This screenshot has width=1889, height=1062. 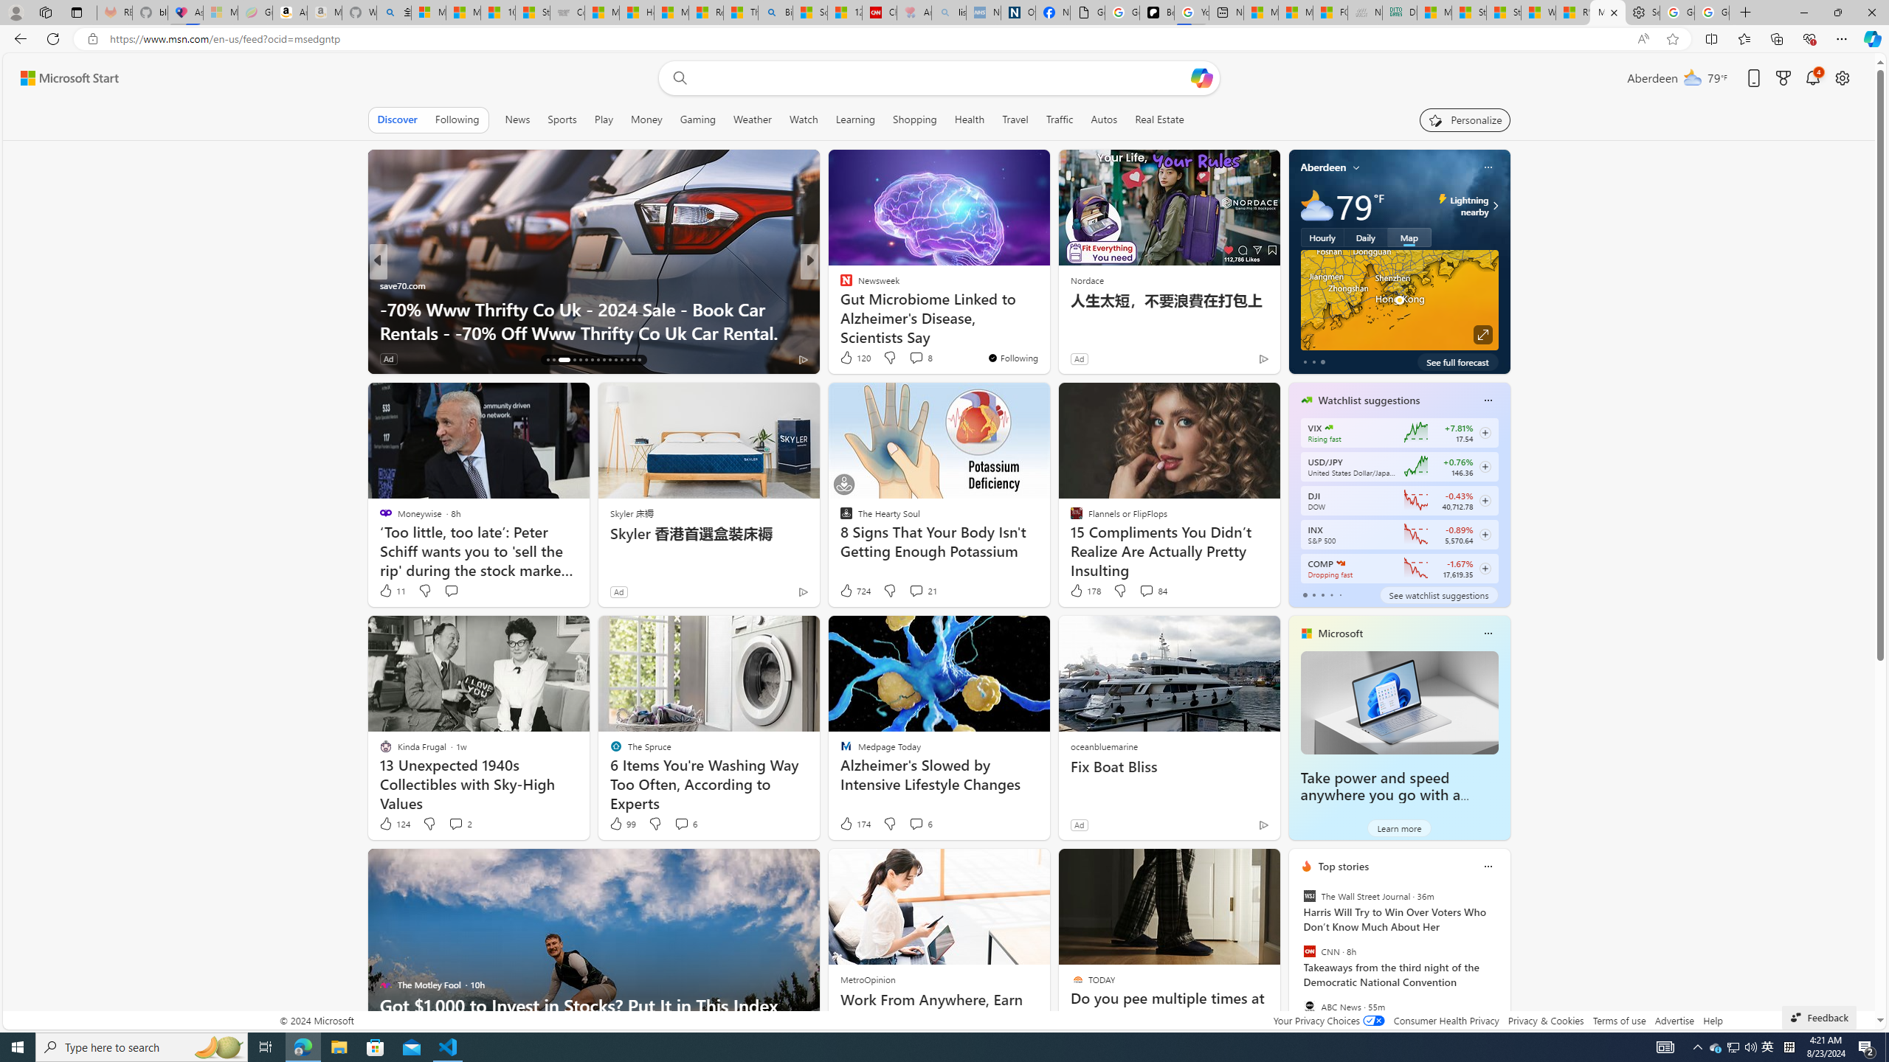 What do you see at coordinates (392, 591) in the screenshot?
I see `11 Like` at bounding box center [392, 591].